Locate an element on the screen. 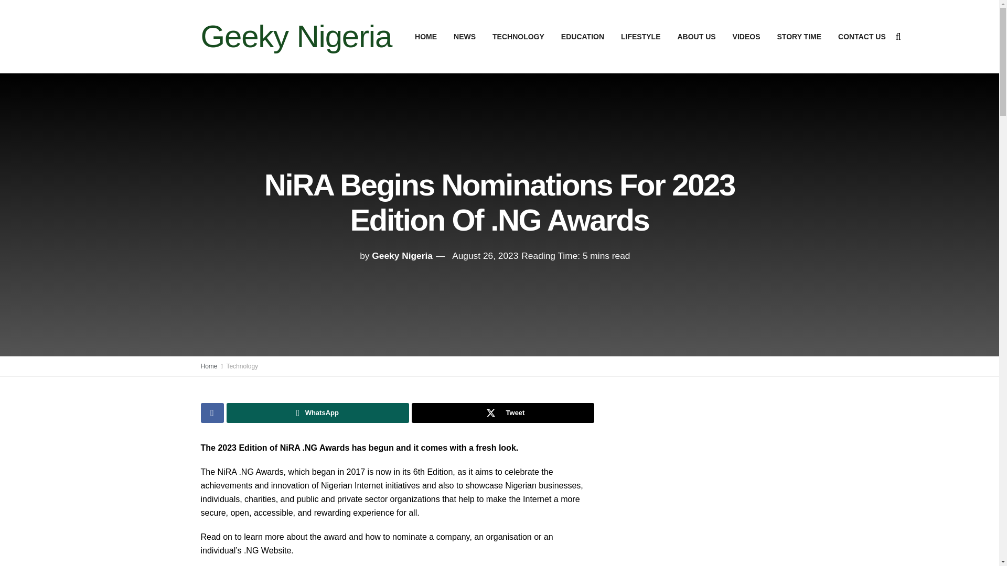 This screenshot has width=1007, height=566. Tweet is located at coordinates (502, 412).